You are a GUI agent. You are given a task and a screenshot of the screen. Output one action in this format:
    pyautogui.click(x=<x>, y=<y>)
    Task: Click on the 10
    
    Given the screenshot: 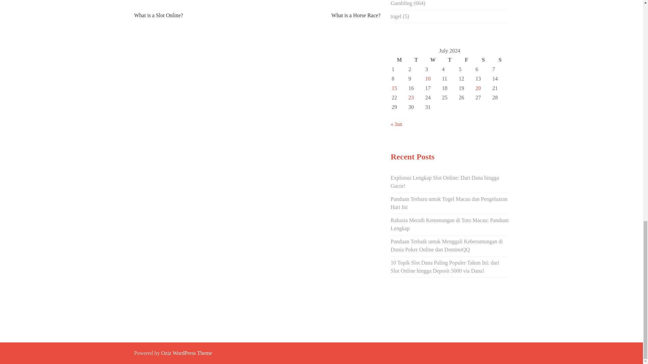 What is the action you would take?
    pyautogui.click(x=428, y=78)
    